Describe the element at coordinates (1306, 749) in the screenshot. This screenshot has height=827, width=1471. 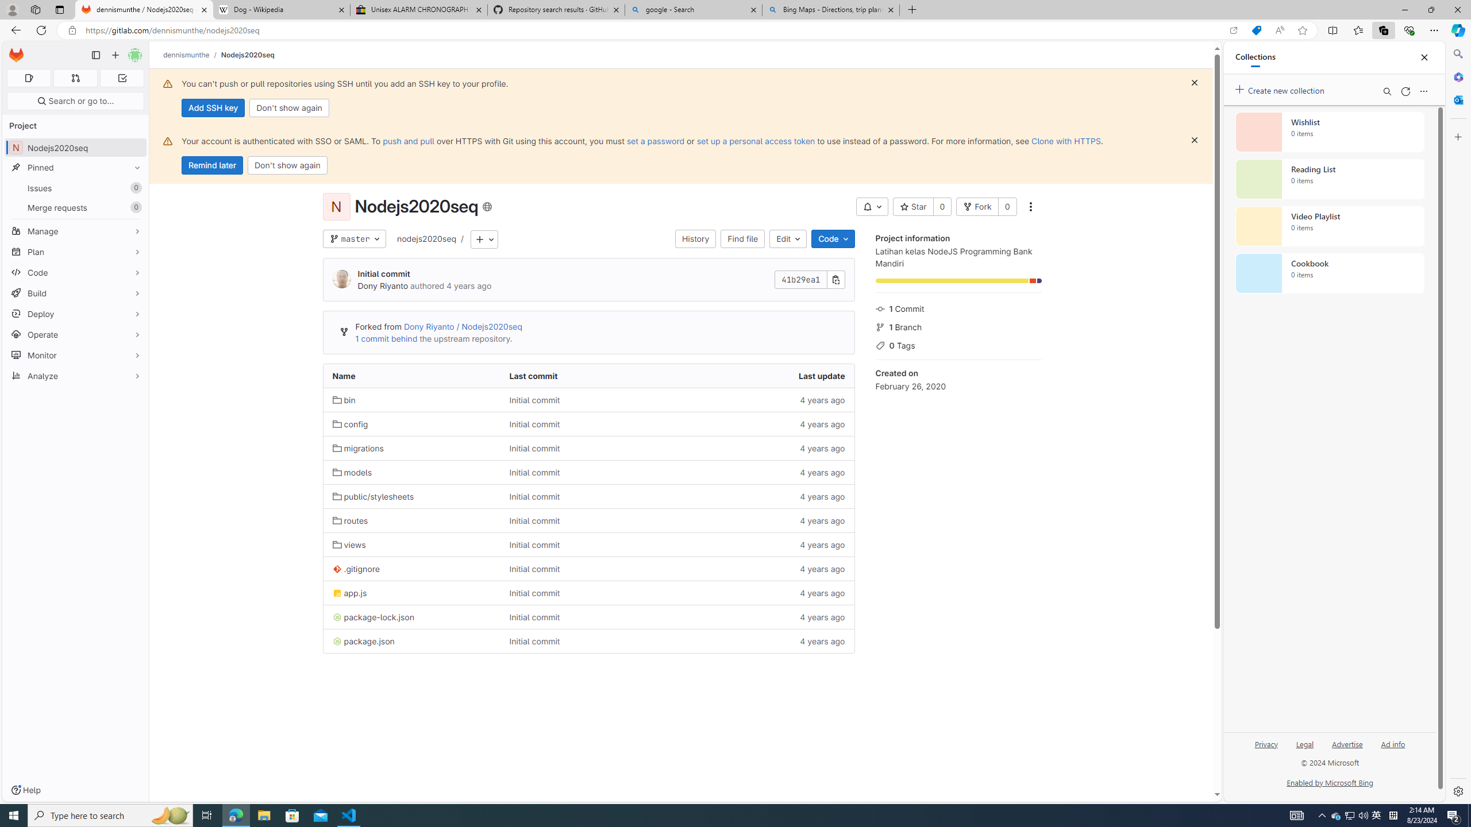
I see `Legal` at that location.